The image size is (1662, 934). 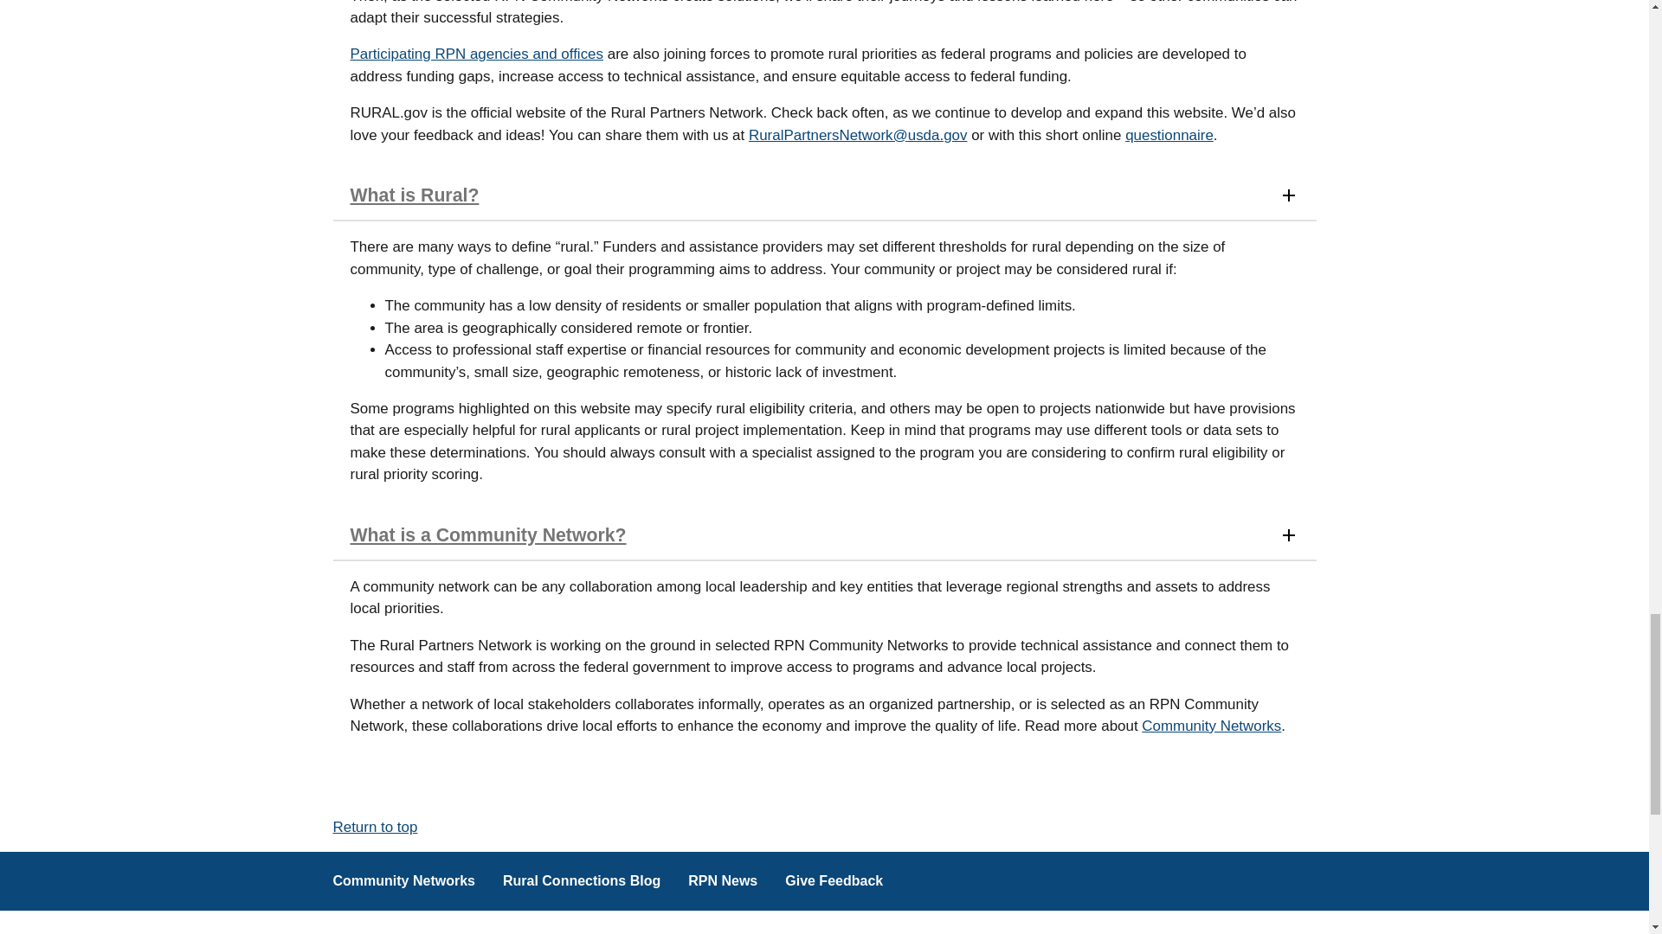 What do you see at coordinates (1169, 135) in the screenshot?
I see `questionnaire` at bounding box center [1169, 135].